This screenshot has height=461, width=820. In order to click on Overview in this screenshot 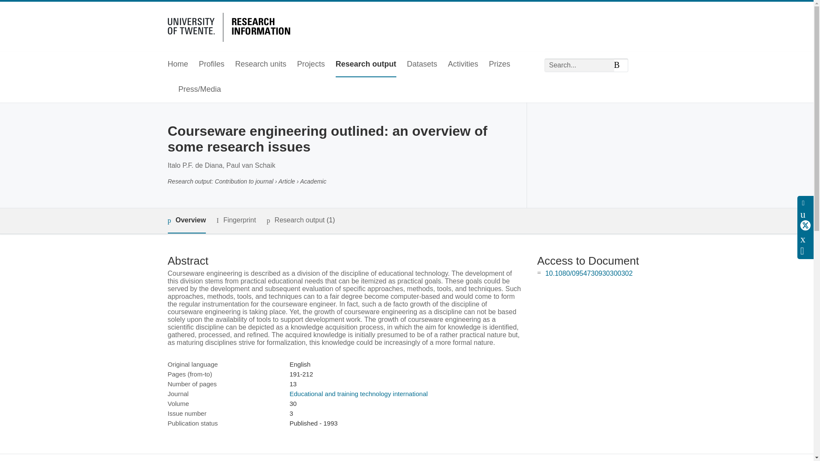, I will do `click(186, 221)`.